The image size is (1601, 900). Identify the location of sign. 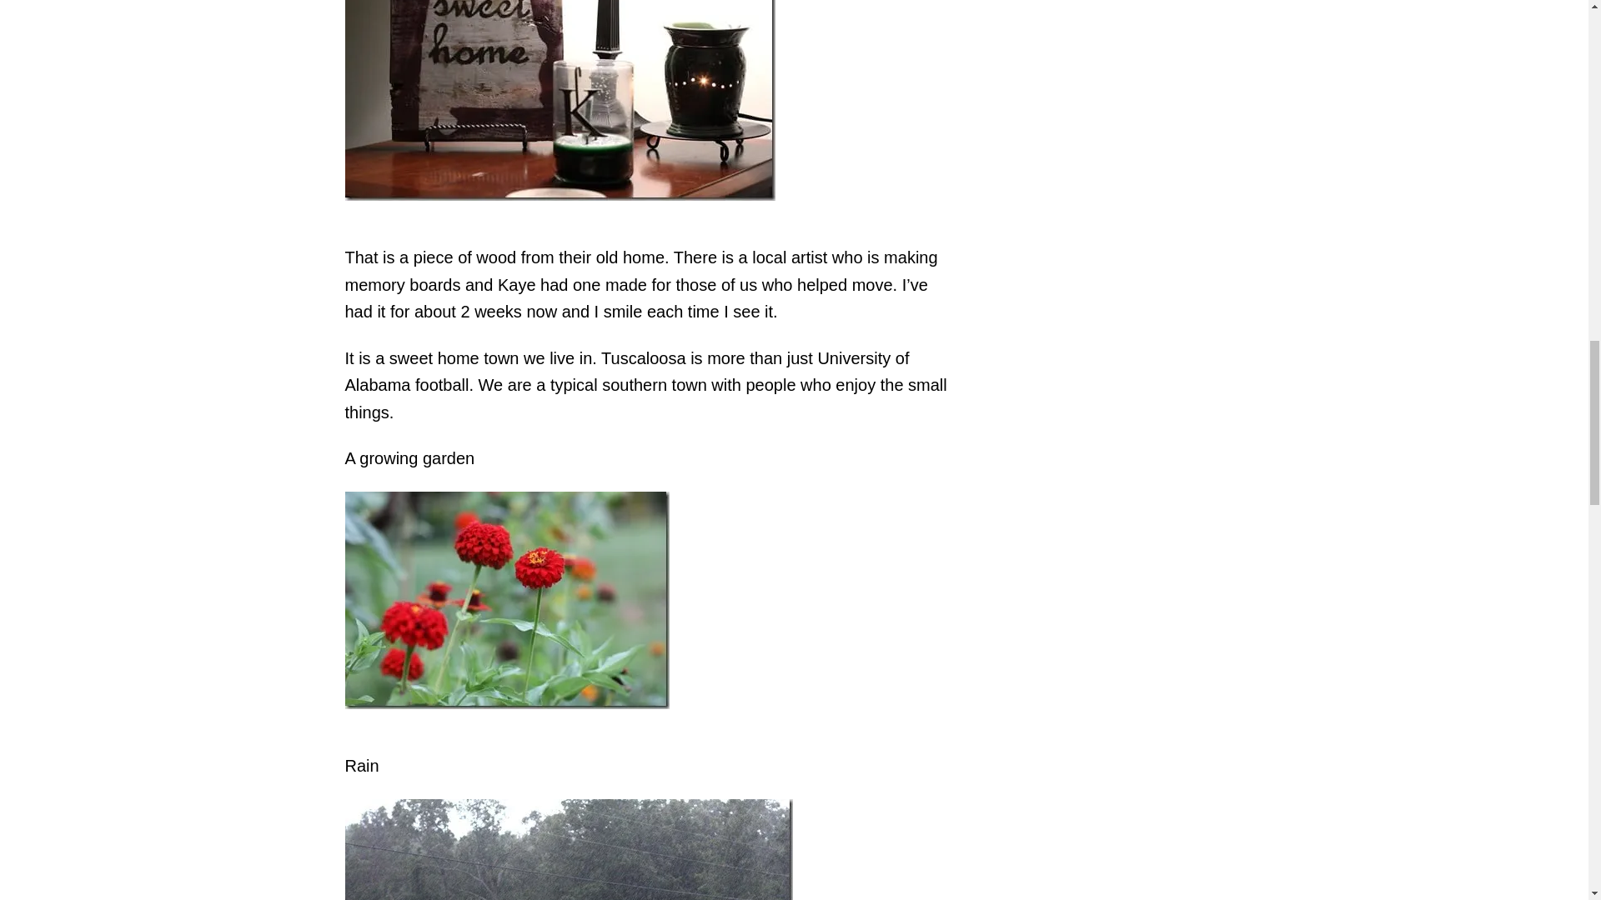
(560, 100).